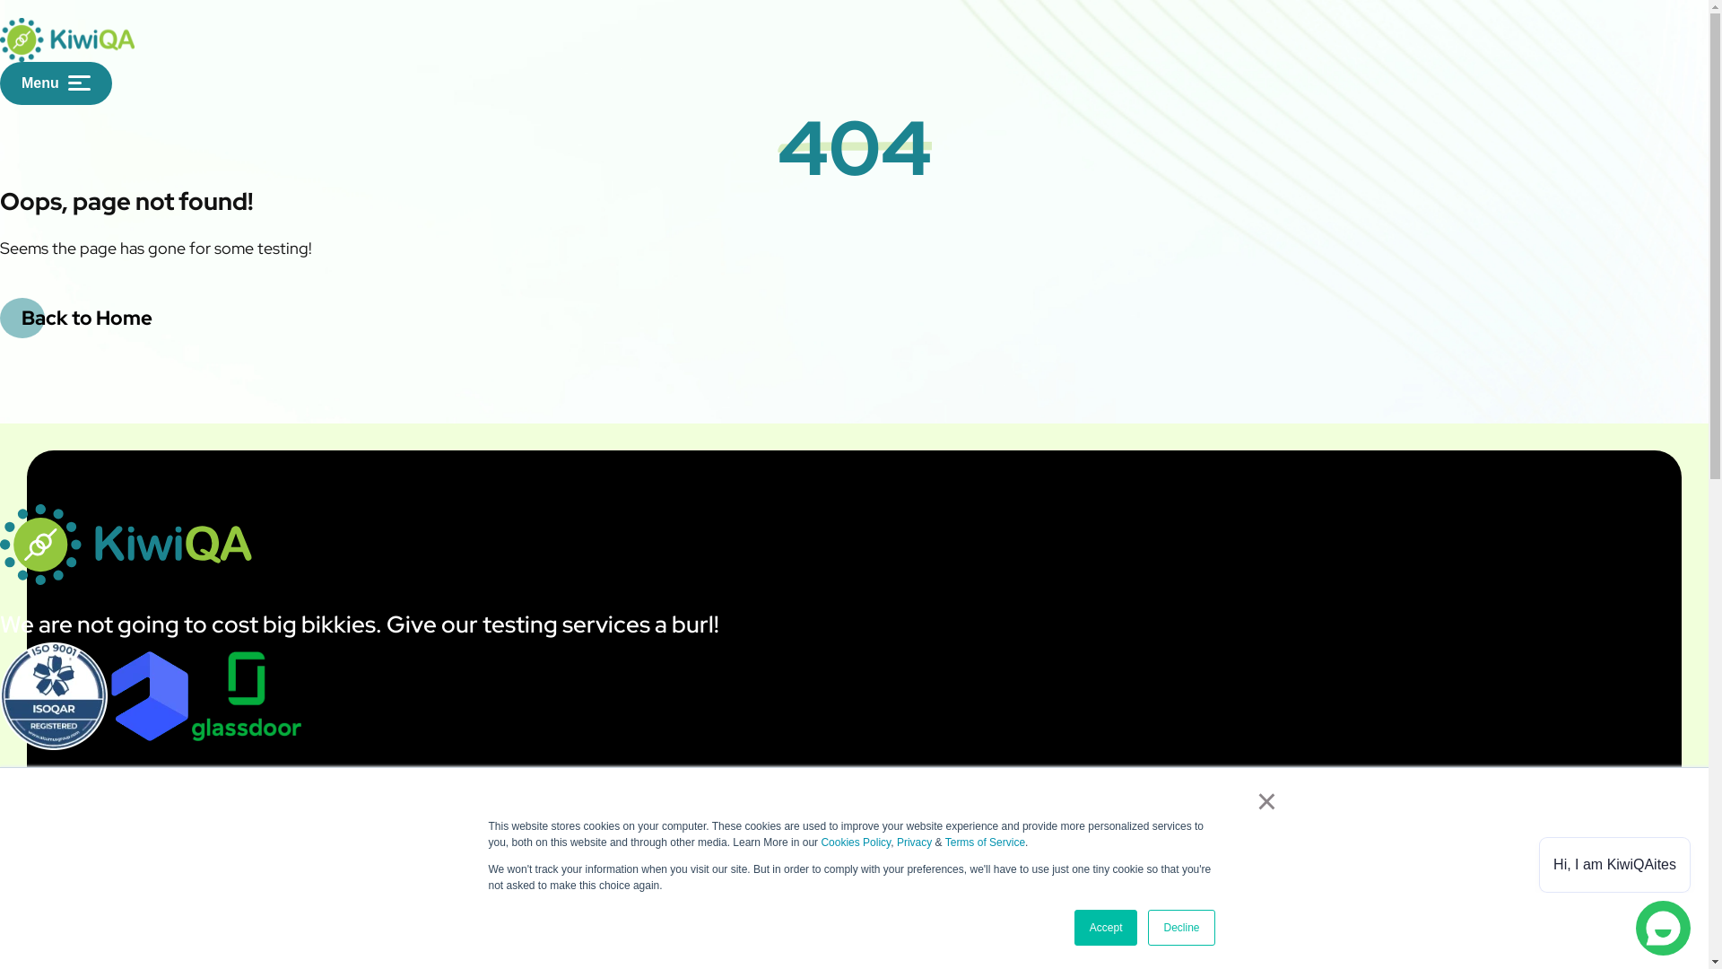  Describe the element at coordinates (56, 83) in the screenshot. I see `Menu` at that location.